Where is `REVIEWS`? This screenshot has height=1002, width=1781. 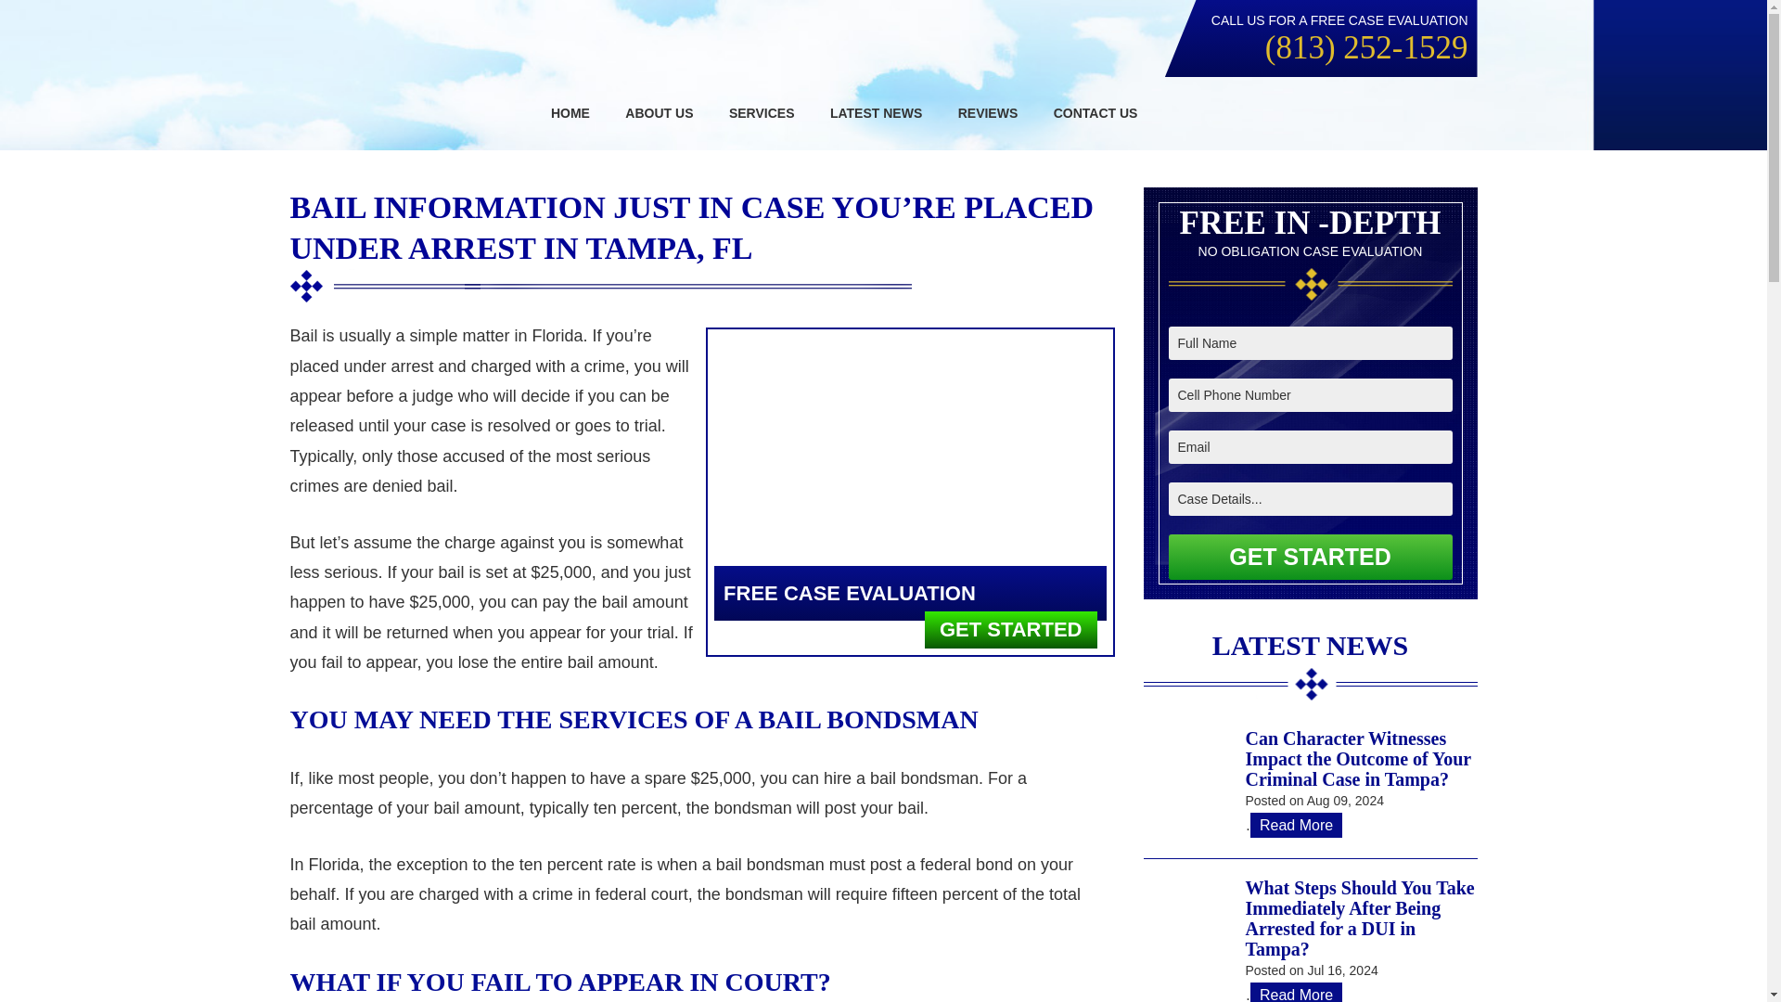
REVIEWS is located at coordinates (988, 113).